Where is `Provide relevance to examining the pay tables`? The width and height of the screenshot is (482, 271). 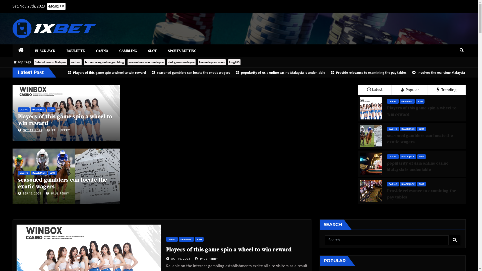
Provide relevance to examining the pay tables is located at coordinates (421, 194).